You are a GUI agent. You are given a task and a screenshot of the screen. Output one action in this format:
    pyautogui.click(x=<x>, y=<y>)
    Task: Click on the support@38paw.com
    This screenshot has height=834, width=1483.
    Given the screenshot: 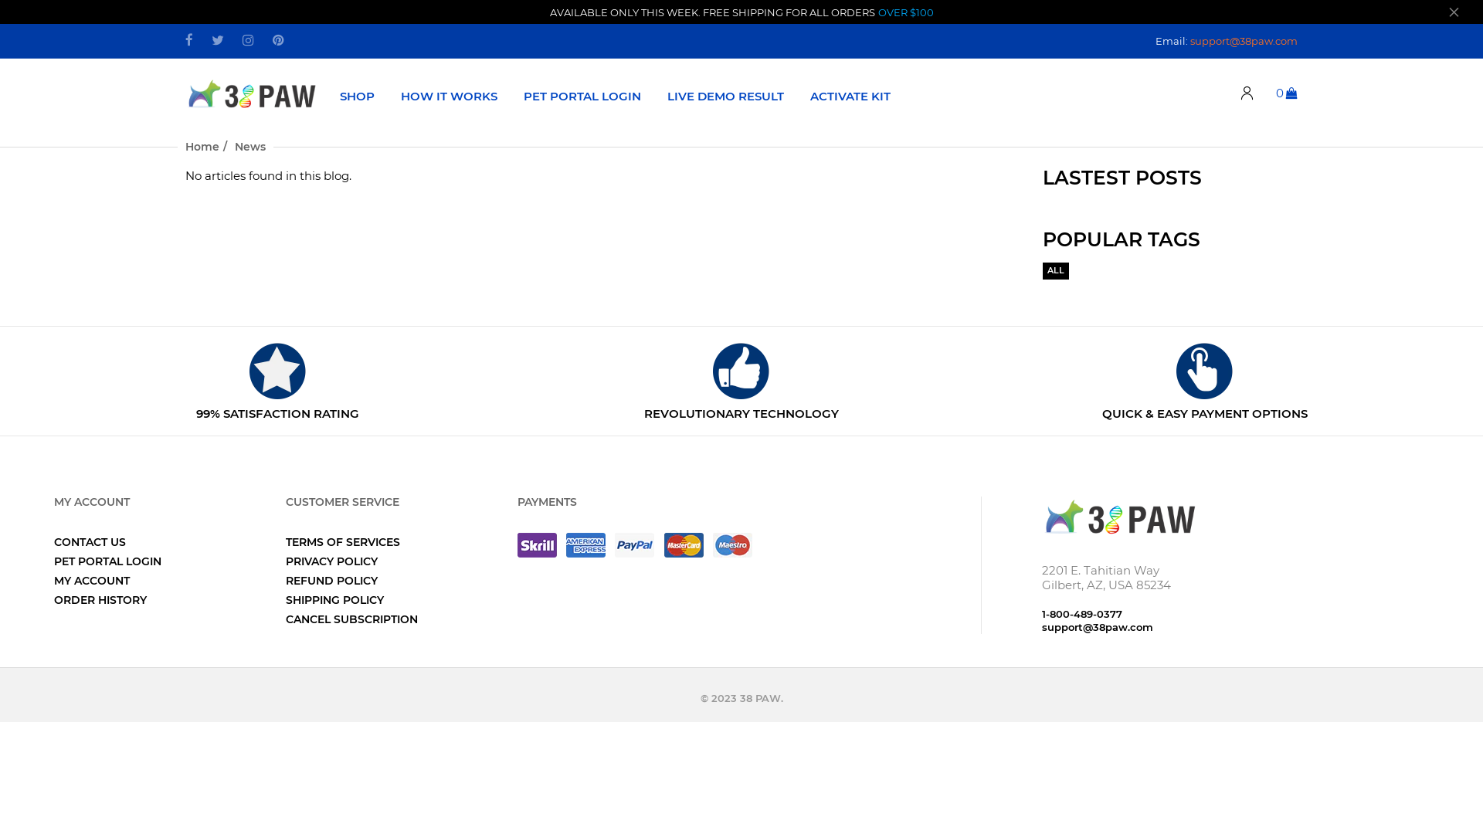 What is the action you would take?
    pyautogui.click(x=1244, y=40)
    